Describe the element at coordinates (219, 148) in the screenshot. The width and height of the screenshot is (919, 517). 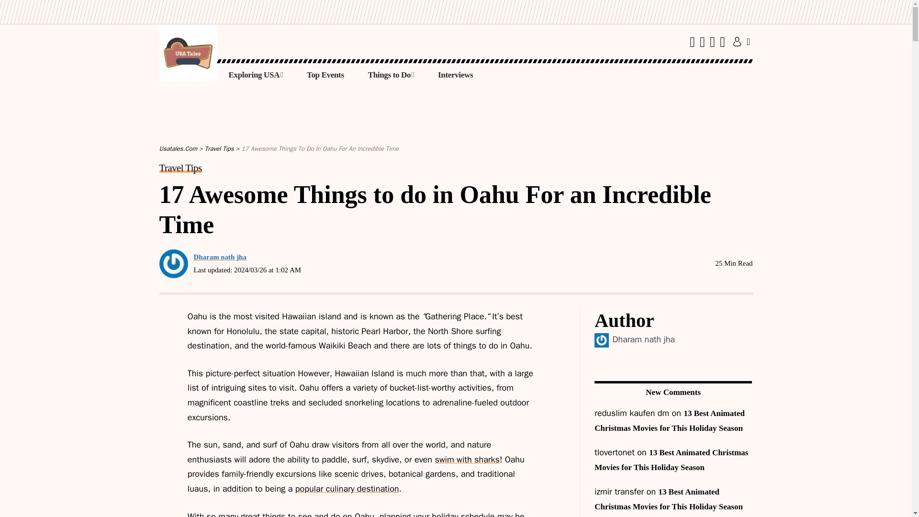
I see `Go to the Travel Tips Category archives.` at that location.